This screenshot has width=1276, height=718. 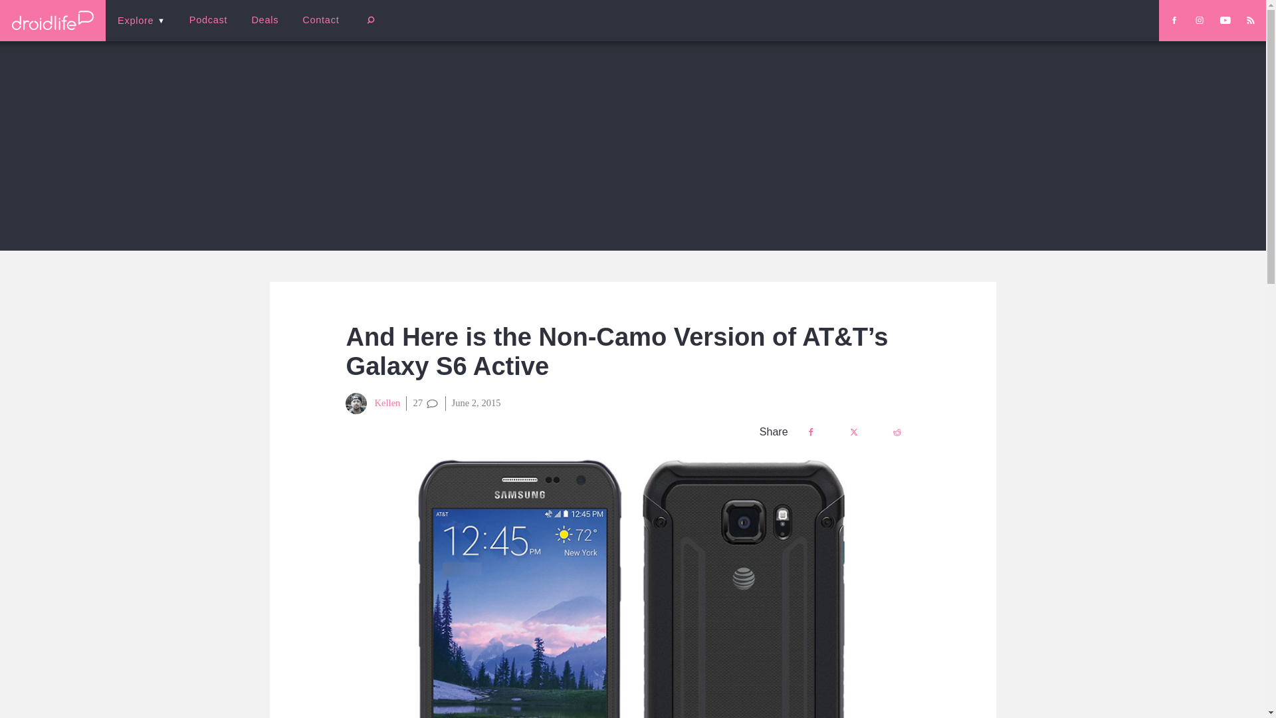 I want to click on Droid Life on YouTube, so click(x=1225, y=20).